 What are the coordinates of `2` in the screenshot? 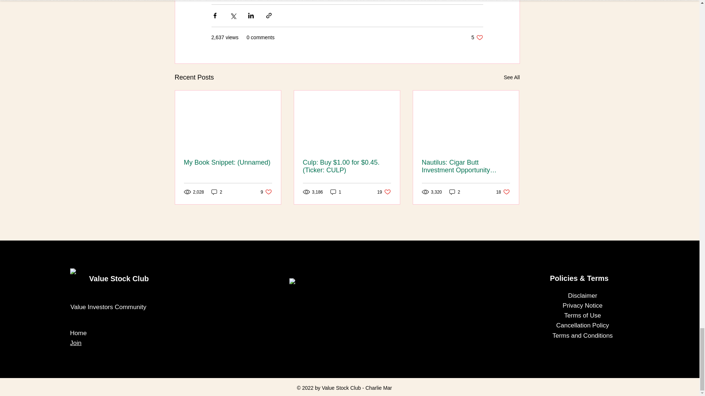 It's located at (512, 77).